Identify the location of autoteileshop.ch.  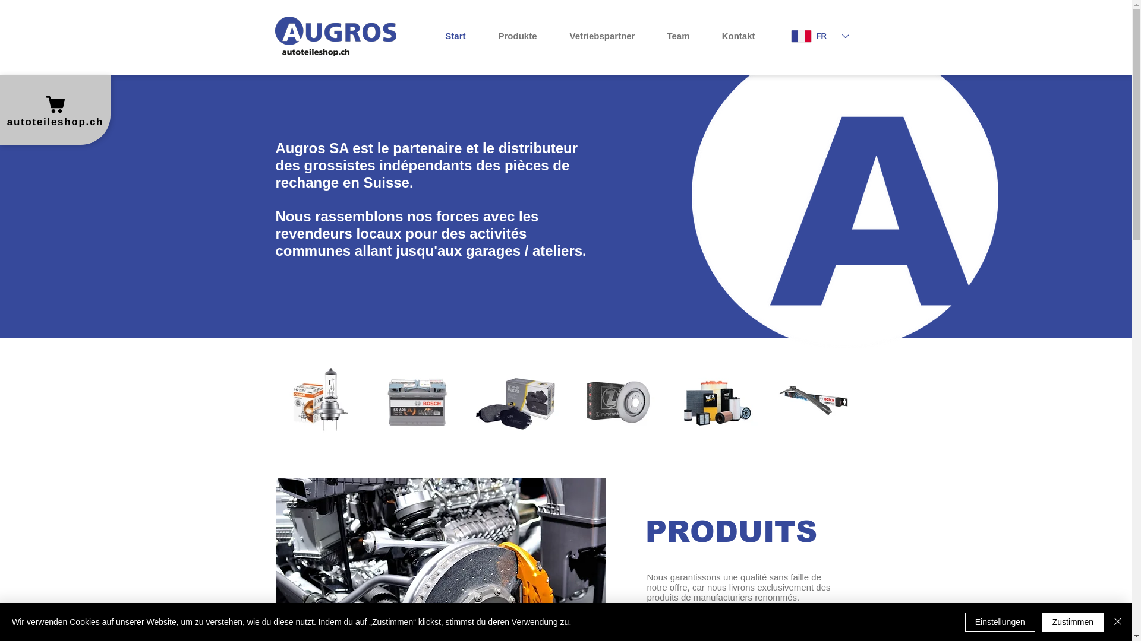
(55, 110).